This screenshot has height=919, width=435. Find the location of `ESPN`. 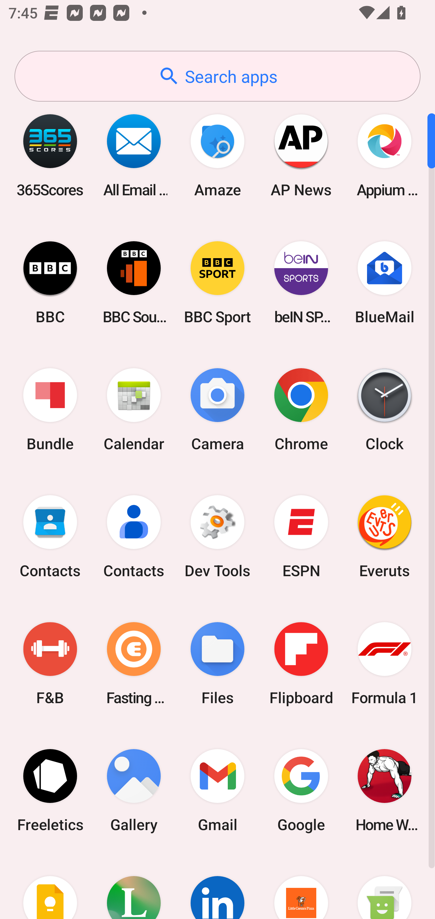

ESPN is located at coordinates (301, 537).